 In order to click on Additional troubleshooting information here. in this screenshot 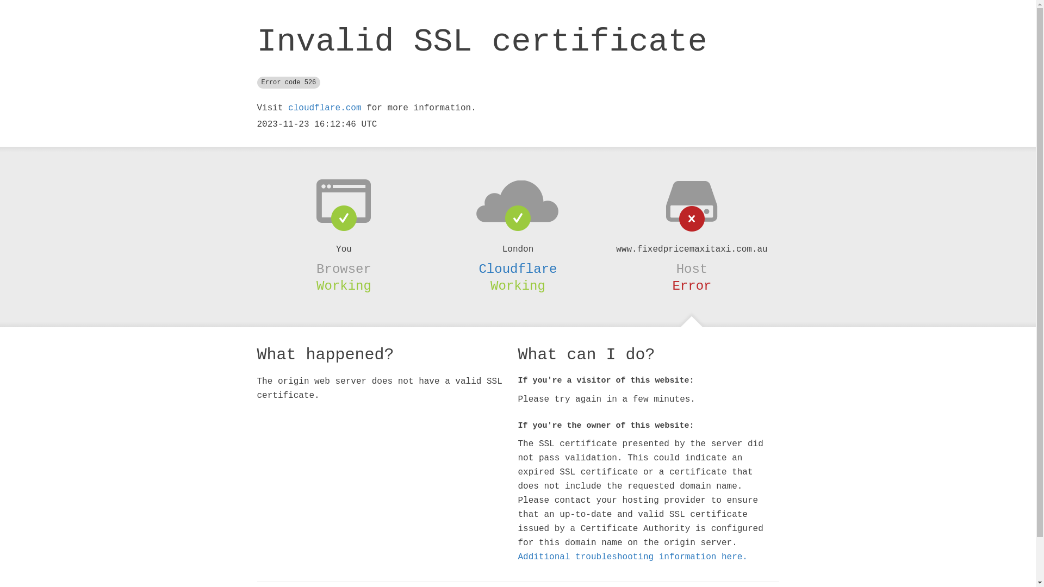, I will do `click(632, 557)`.